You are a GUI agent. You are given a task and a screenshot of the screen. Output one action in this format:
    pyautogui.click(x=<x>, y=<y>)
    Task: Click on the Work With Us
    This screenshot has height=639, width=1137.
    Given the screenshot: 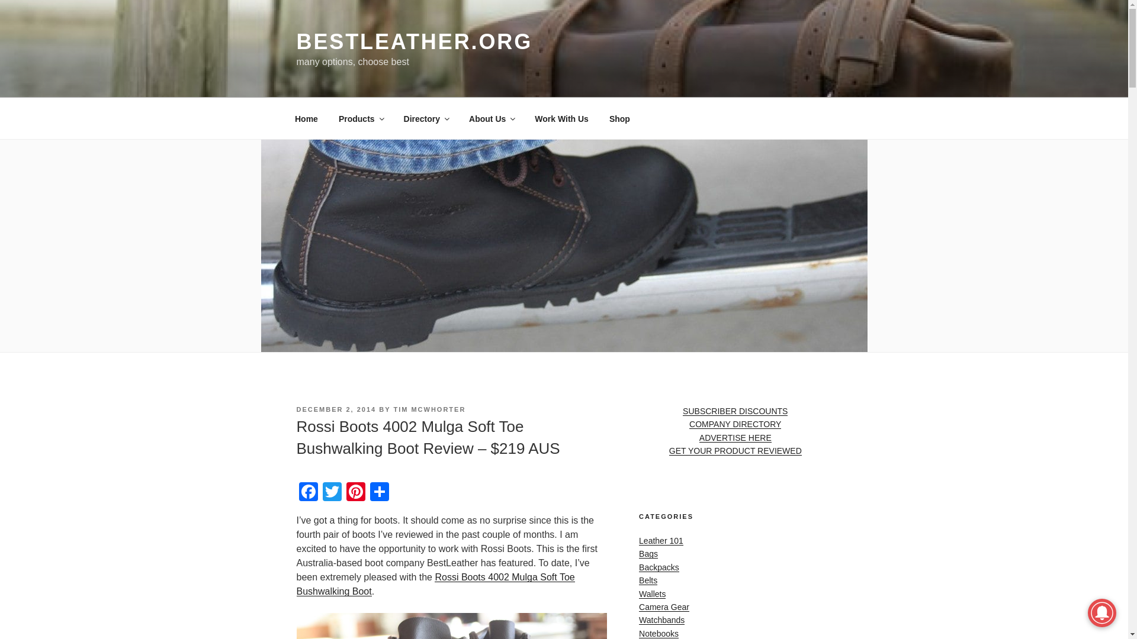 What is the action you would take?
    pyautogui.click(x=561, y=118)
    